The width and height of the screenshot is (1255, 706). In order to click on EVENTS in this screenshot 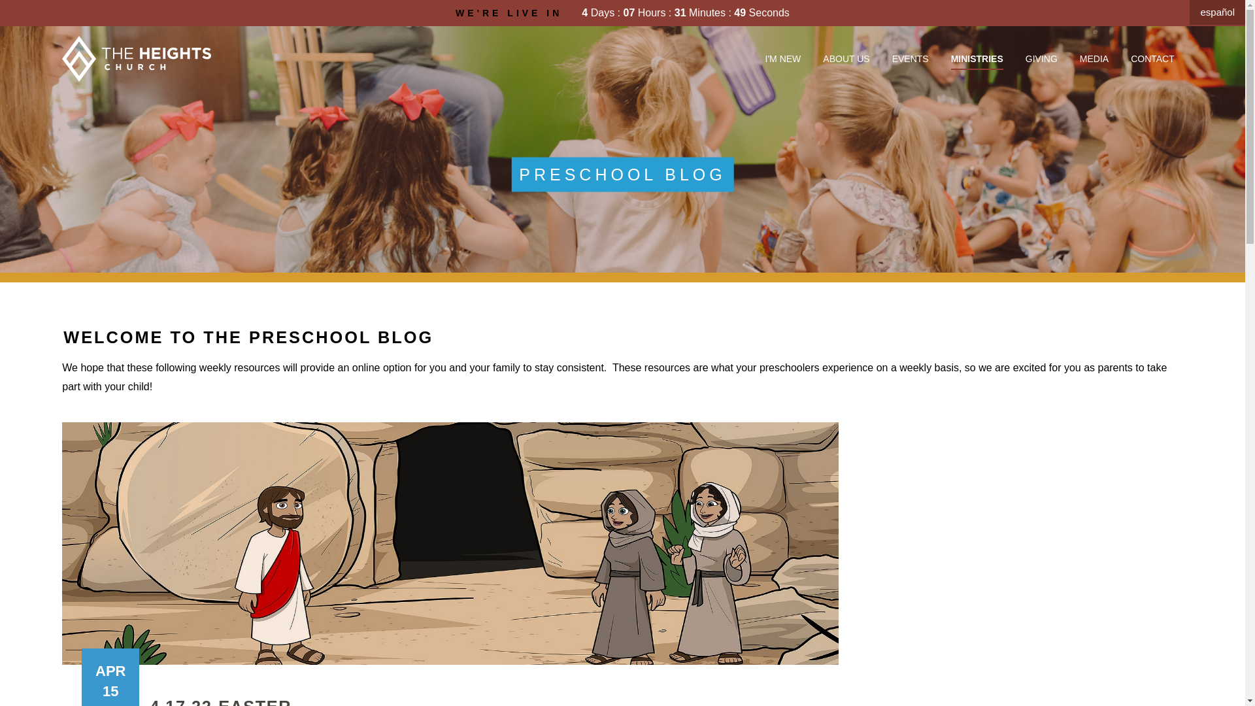, I will do `click(910, 59)`.